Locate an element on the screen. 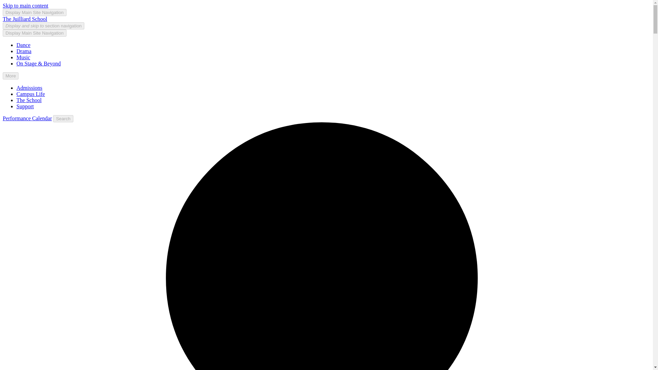  Display Main Site Navigation is located at coordinates (34, 33).